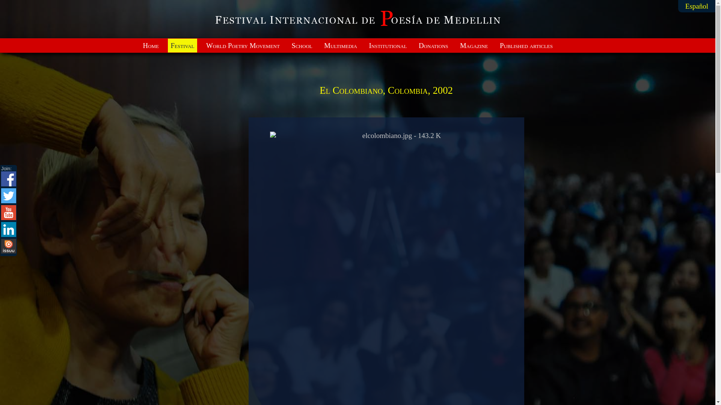 This screenshot has height=405, width=721. Describe the element at coordinates (341, 45) in the screenshot. I see `Multimedia` at that location.